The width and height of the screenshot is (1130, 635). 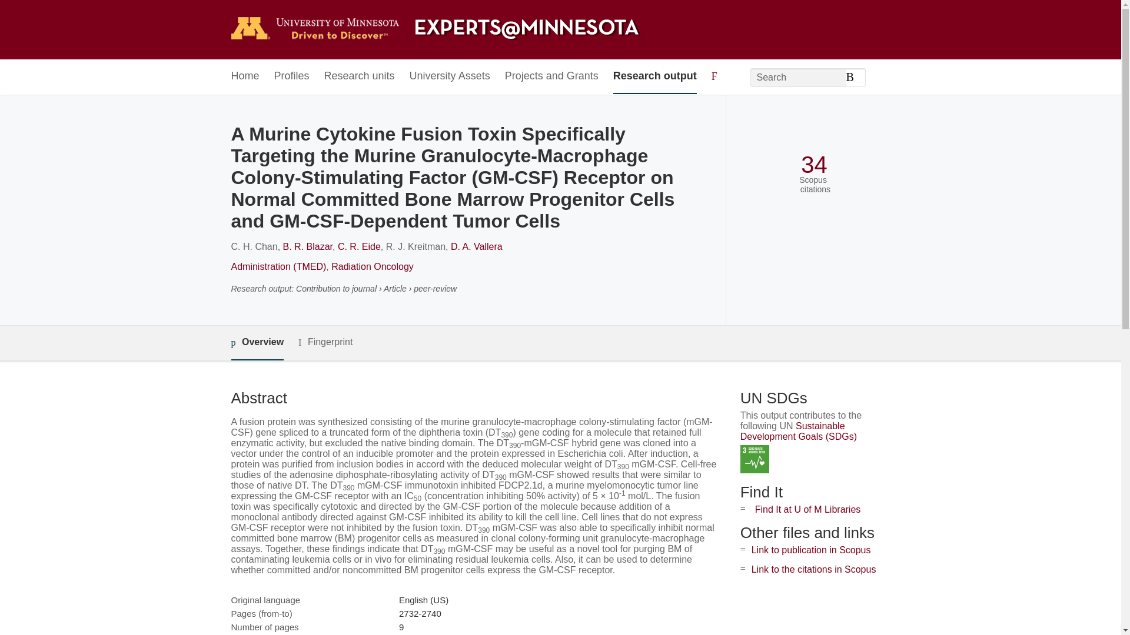 I want to click on Fingerprint, so click(x=325, y=342).